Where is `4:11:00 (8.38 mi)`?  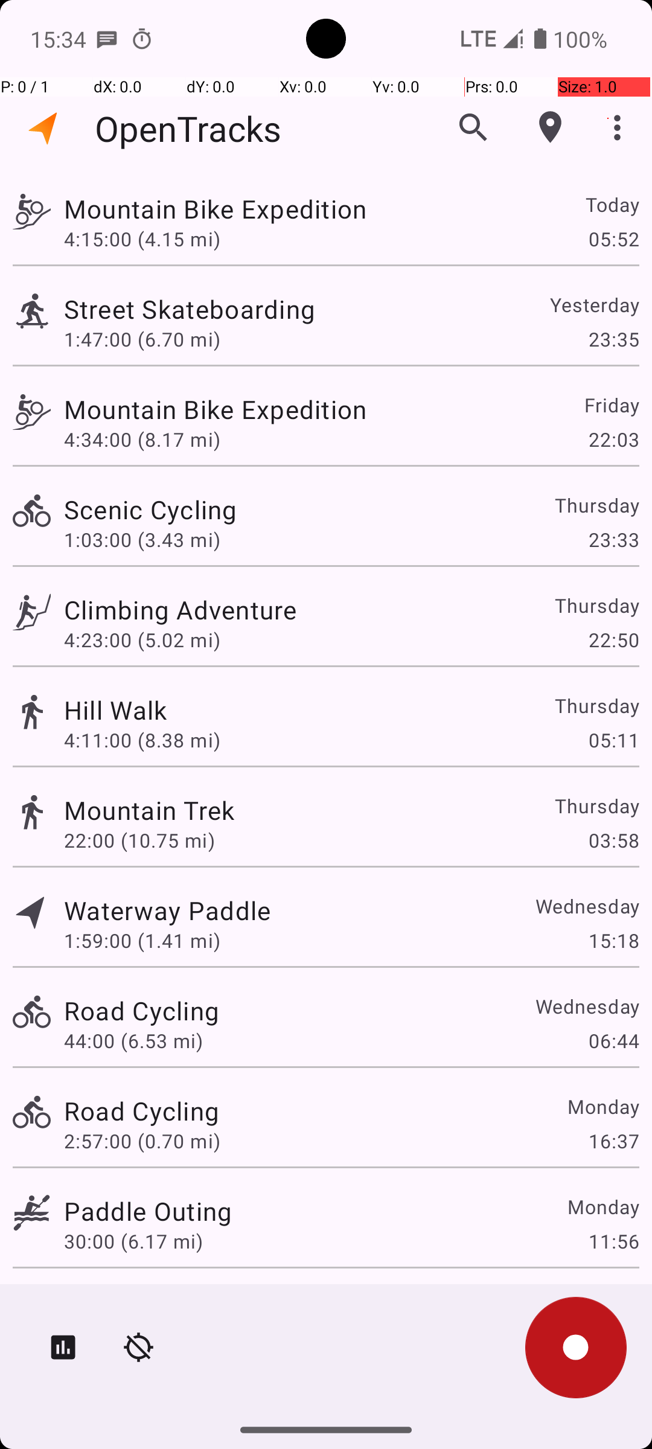
4:11:00 (8.38 mi) is located at coordinates (142, 740).